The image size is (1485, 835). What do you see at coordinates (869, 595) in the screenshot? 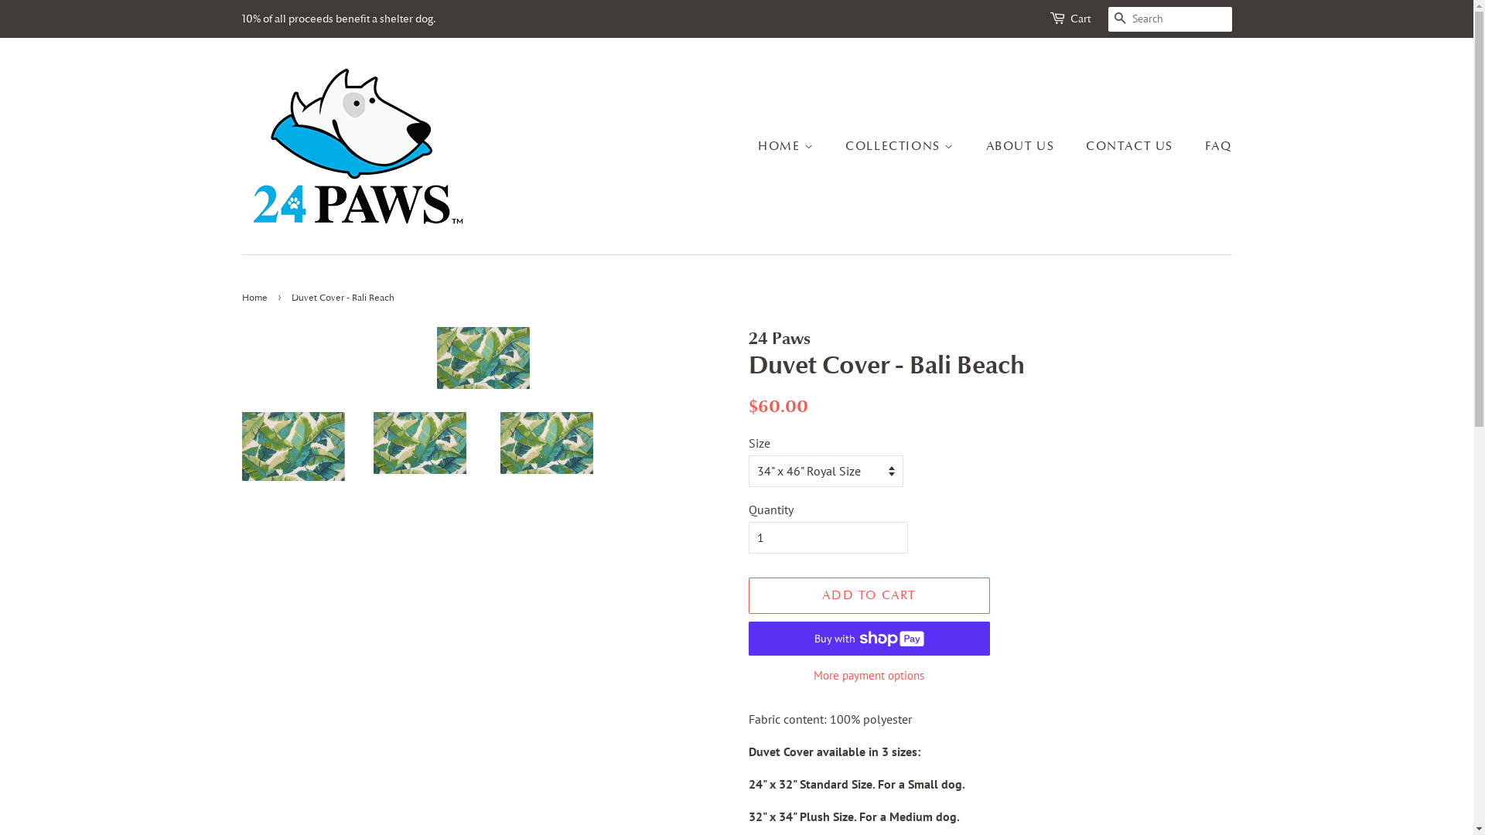
I see `ADD TO CART` at bounding box center [869, 595].